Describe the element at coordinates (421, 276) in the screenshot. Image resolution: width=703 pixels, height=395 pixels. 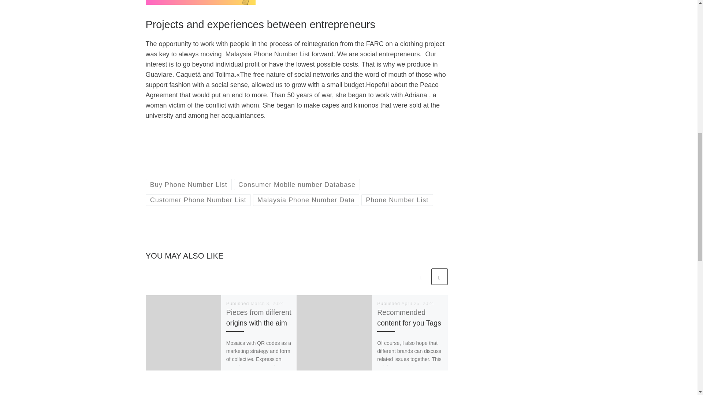
I see `Previous related articles` at that location.